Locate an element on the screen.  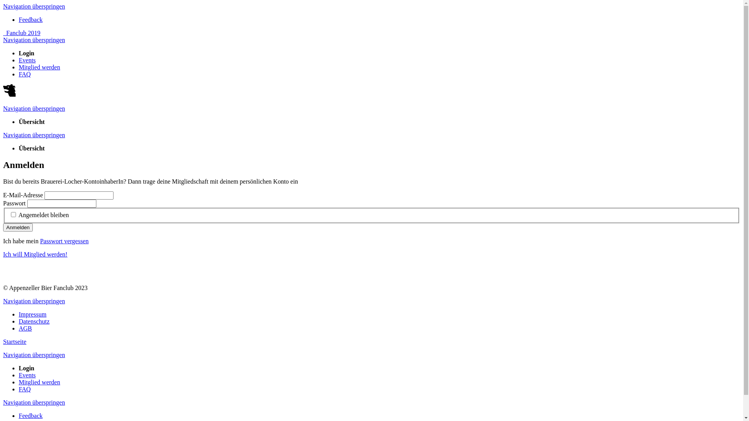
Events is located at coordinates (27, 60).